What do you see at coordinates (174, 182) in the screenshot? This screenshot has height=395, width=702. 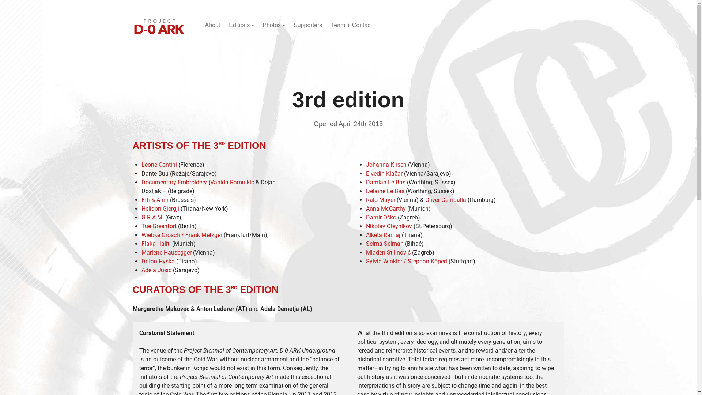 I see `Documentary Embroidery` at bounding box center [174, 182].